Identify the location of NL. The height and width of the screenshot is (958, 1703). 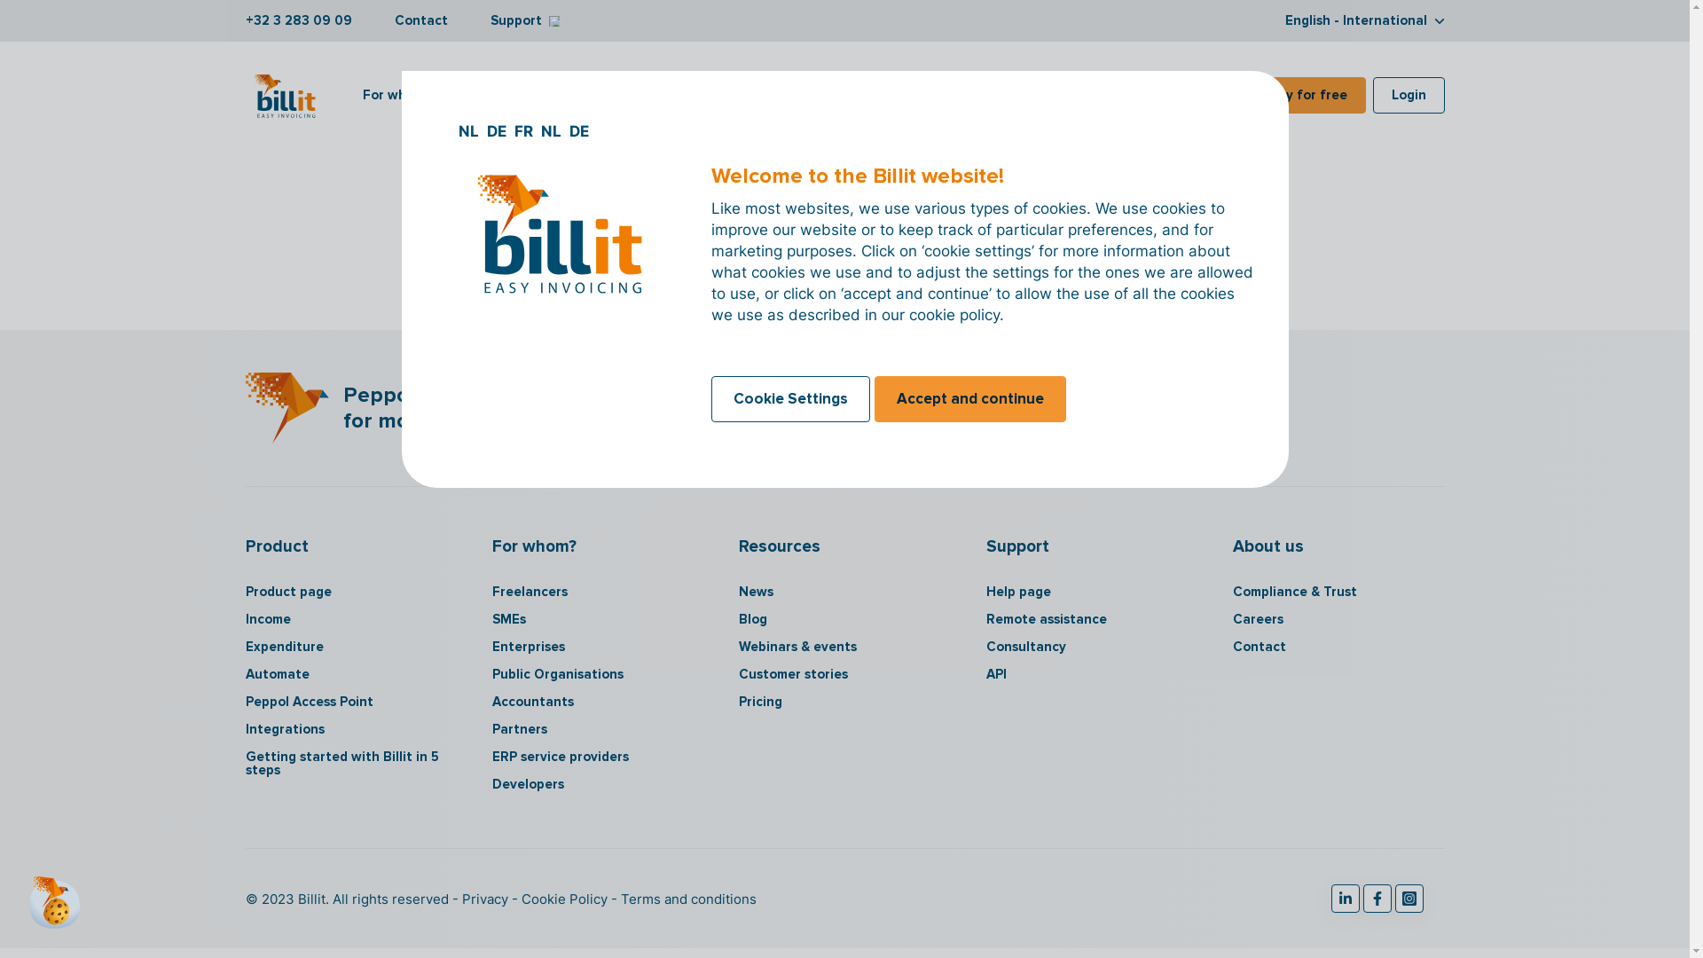
(470, 131).